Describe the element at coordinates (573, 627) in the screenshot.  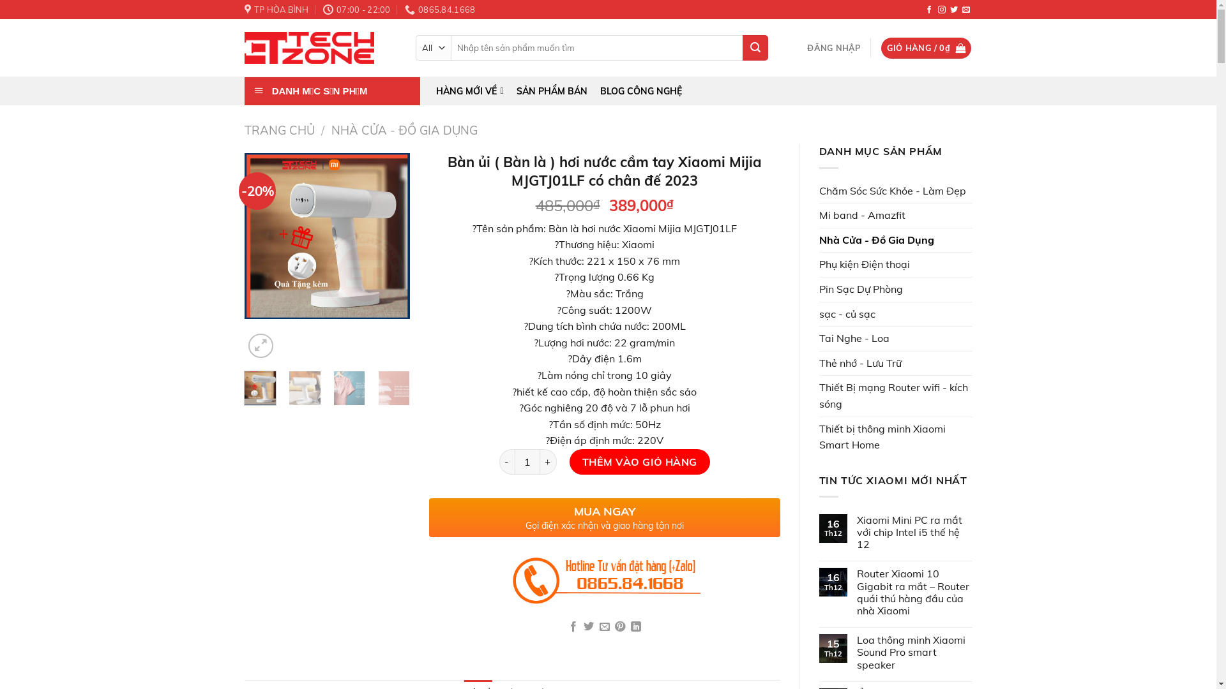
I see `Share on Facebook` at that location.